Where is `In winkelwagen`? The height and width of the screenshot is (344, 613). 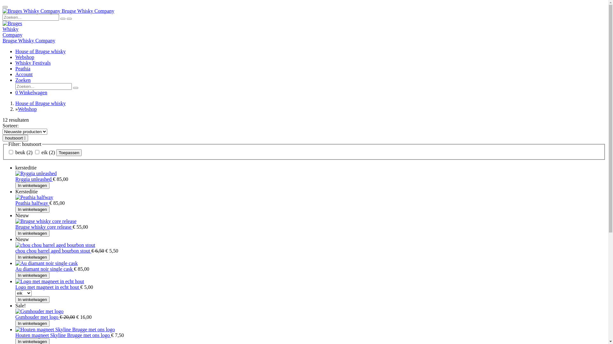
In winkelwagen is located at coordinates (33, 324).